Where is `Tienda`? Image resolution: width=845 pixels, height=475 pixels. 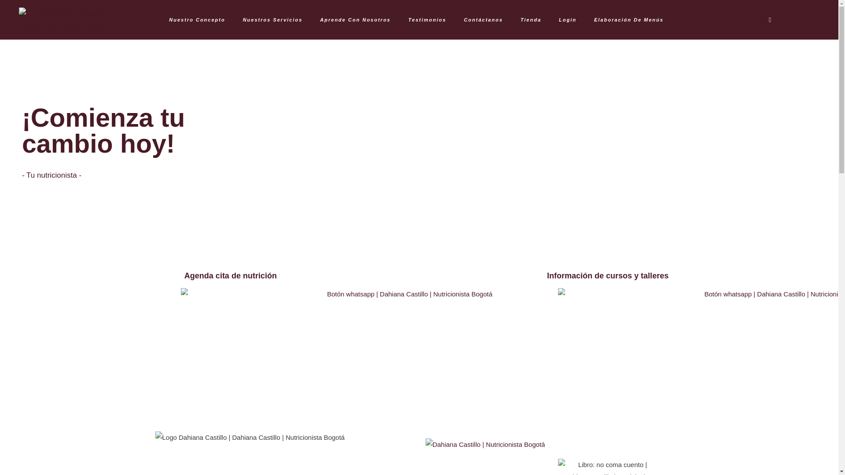
Tienda is located at coordinates (531, 19).